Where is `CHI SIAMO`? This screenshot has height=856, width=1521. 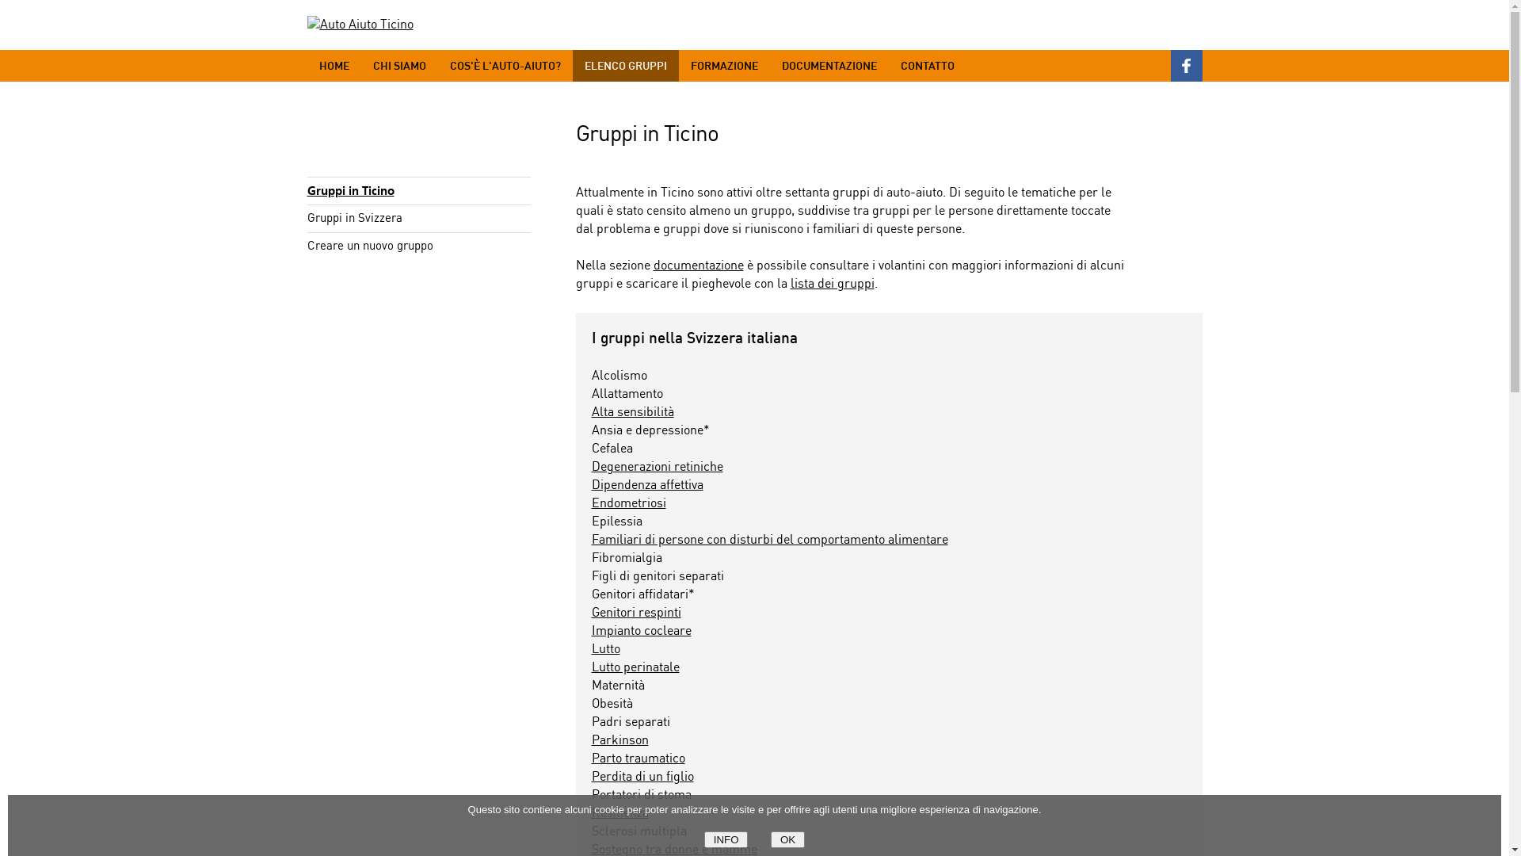
CHI SIAMO is located at coordinates (399, 66).